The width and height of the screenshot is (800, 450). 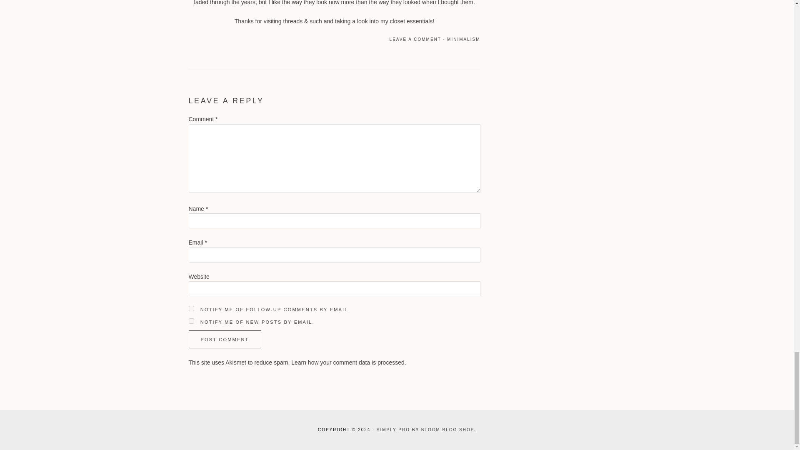 What do you see at coordinates (347, 362) in the screenshot?
I see `Learn how your comment data is processed` at bounding box center [347, 362].